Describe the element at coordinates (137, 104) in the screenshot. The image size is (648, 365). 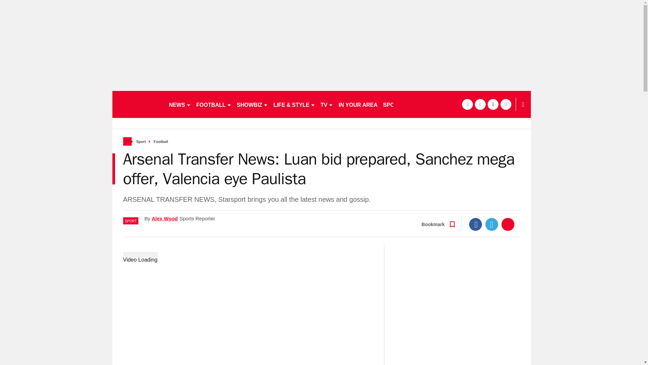
I see `dailystar` at that location.